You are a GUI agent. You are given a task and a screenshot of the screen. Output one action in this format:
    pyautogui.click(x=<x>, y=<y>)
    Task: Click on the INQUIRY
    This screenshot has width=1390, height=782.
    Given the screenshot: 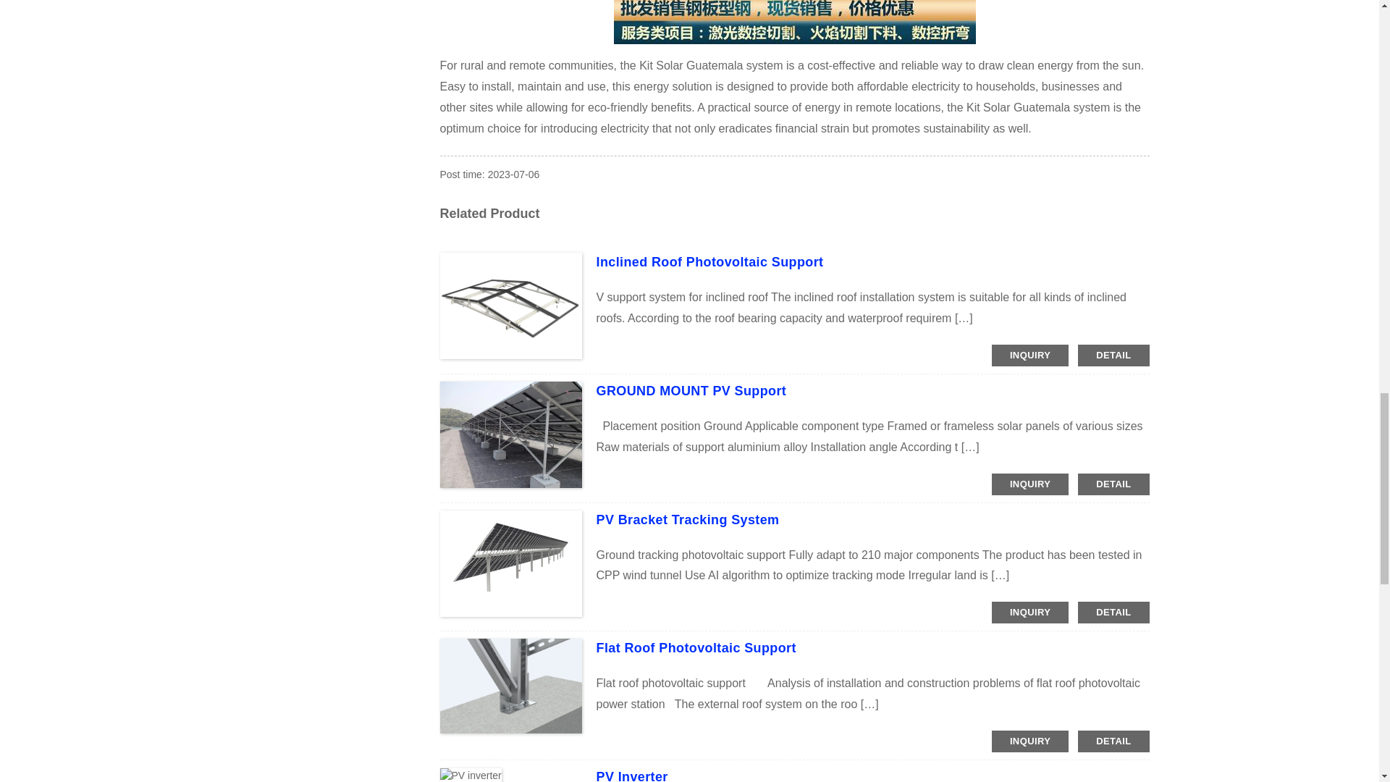 What is the action you would take?
    pyautogui.click(x=1030, y=741)
    